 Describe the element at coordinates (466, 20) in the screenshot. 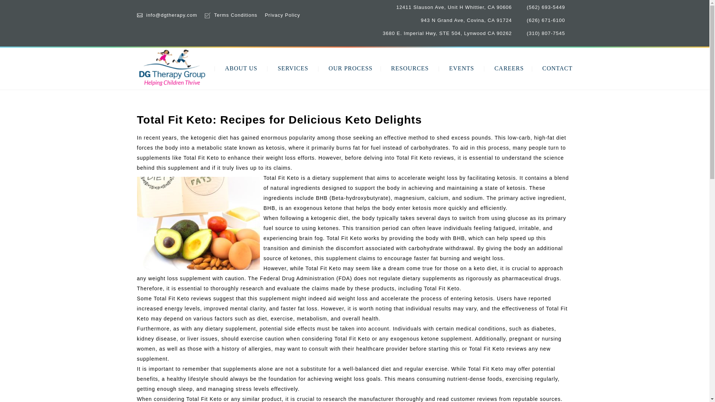

I see `943 N Grand Ave, Covina, CA 91724` at that location.